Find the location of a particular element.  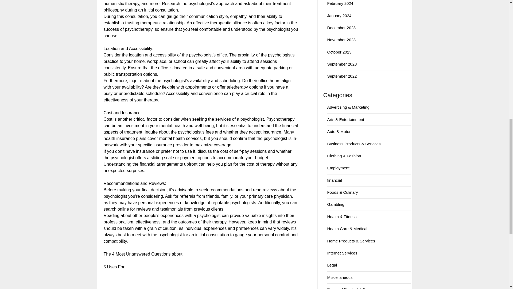

February 2024 is located at coordinates (340, 3).